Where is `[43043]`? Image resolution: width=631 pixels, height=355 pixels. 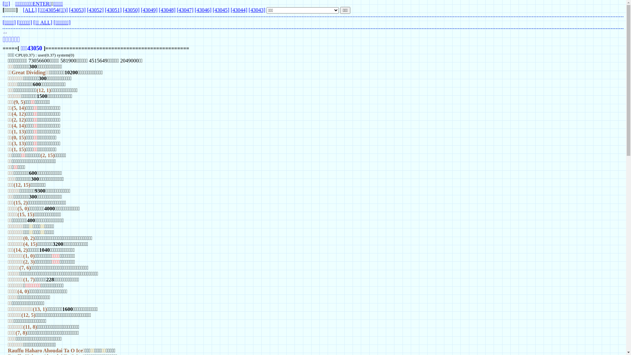
[43043] is located at coordinates (257, 10).